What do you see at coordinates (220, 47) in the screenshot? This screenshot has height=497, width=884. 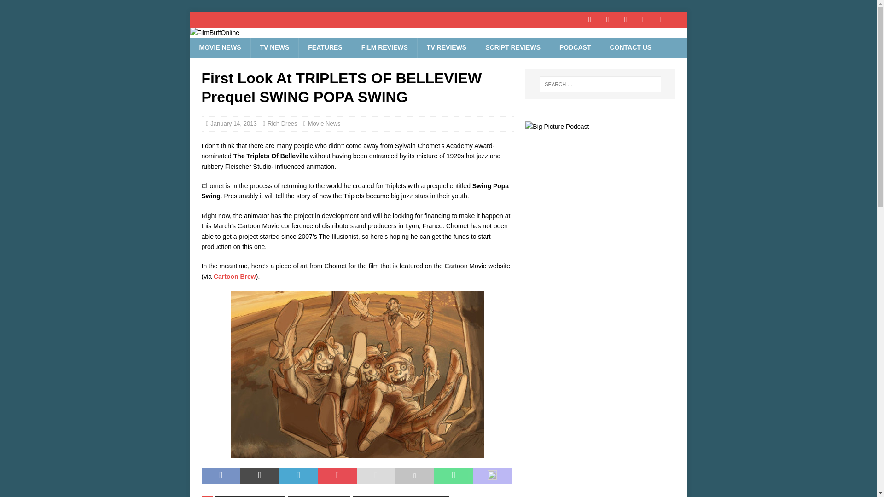 I see `MOVIE NEWS` at bounding box center [220, 47].